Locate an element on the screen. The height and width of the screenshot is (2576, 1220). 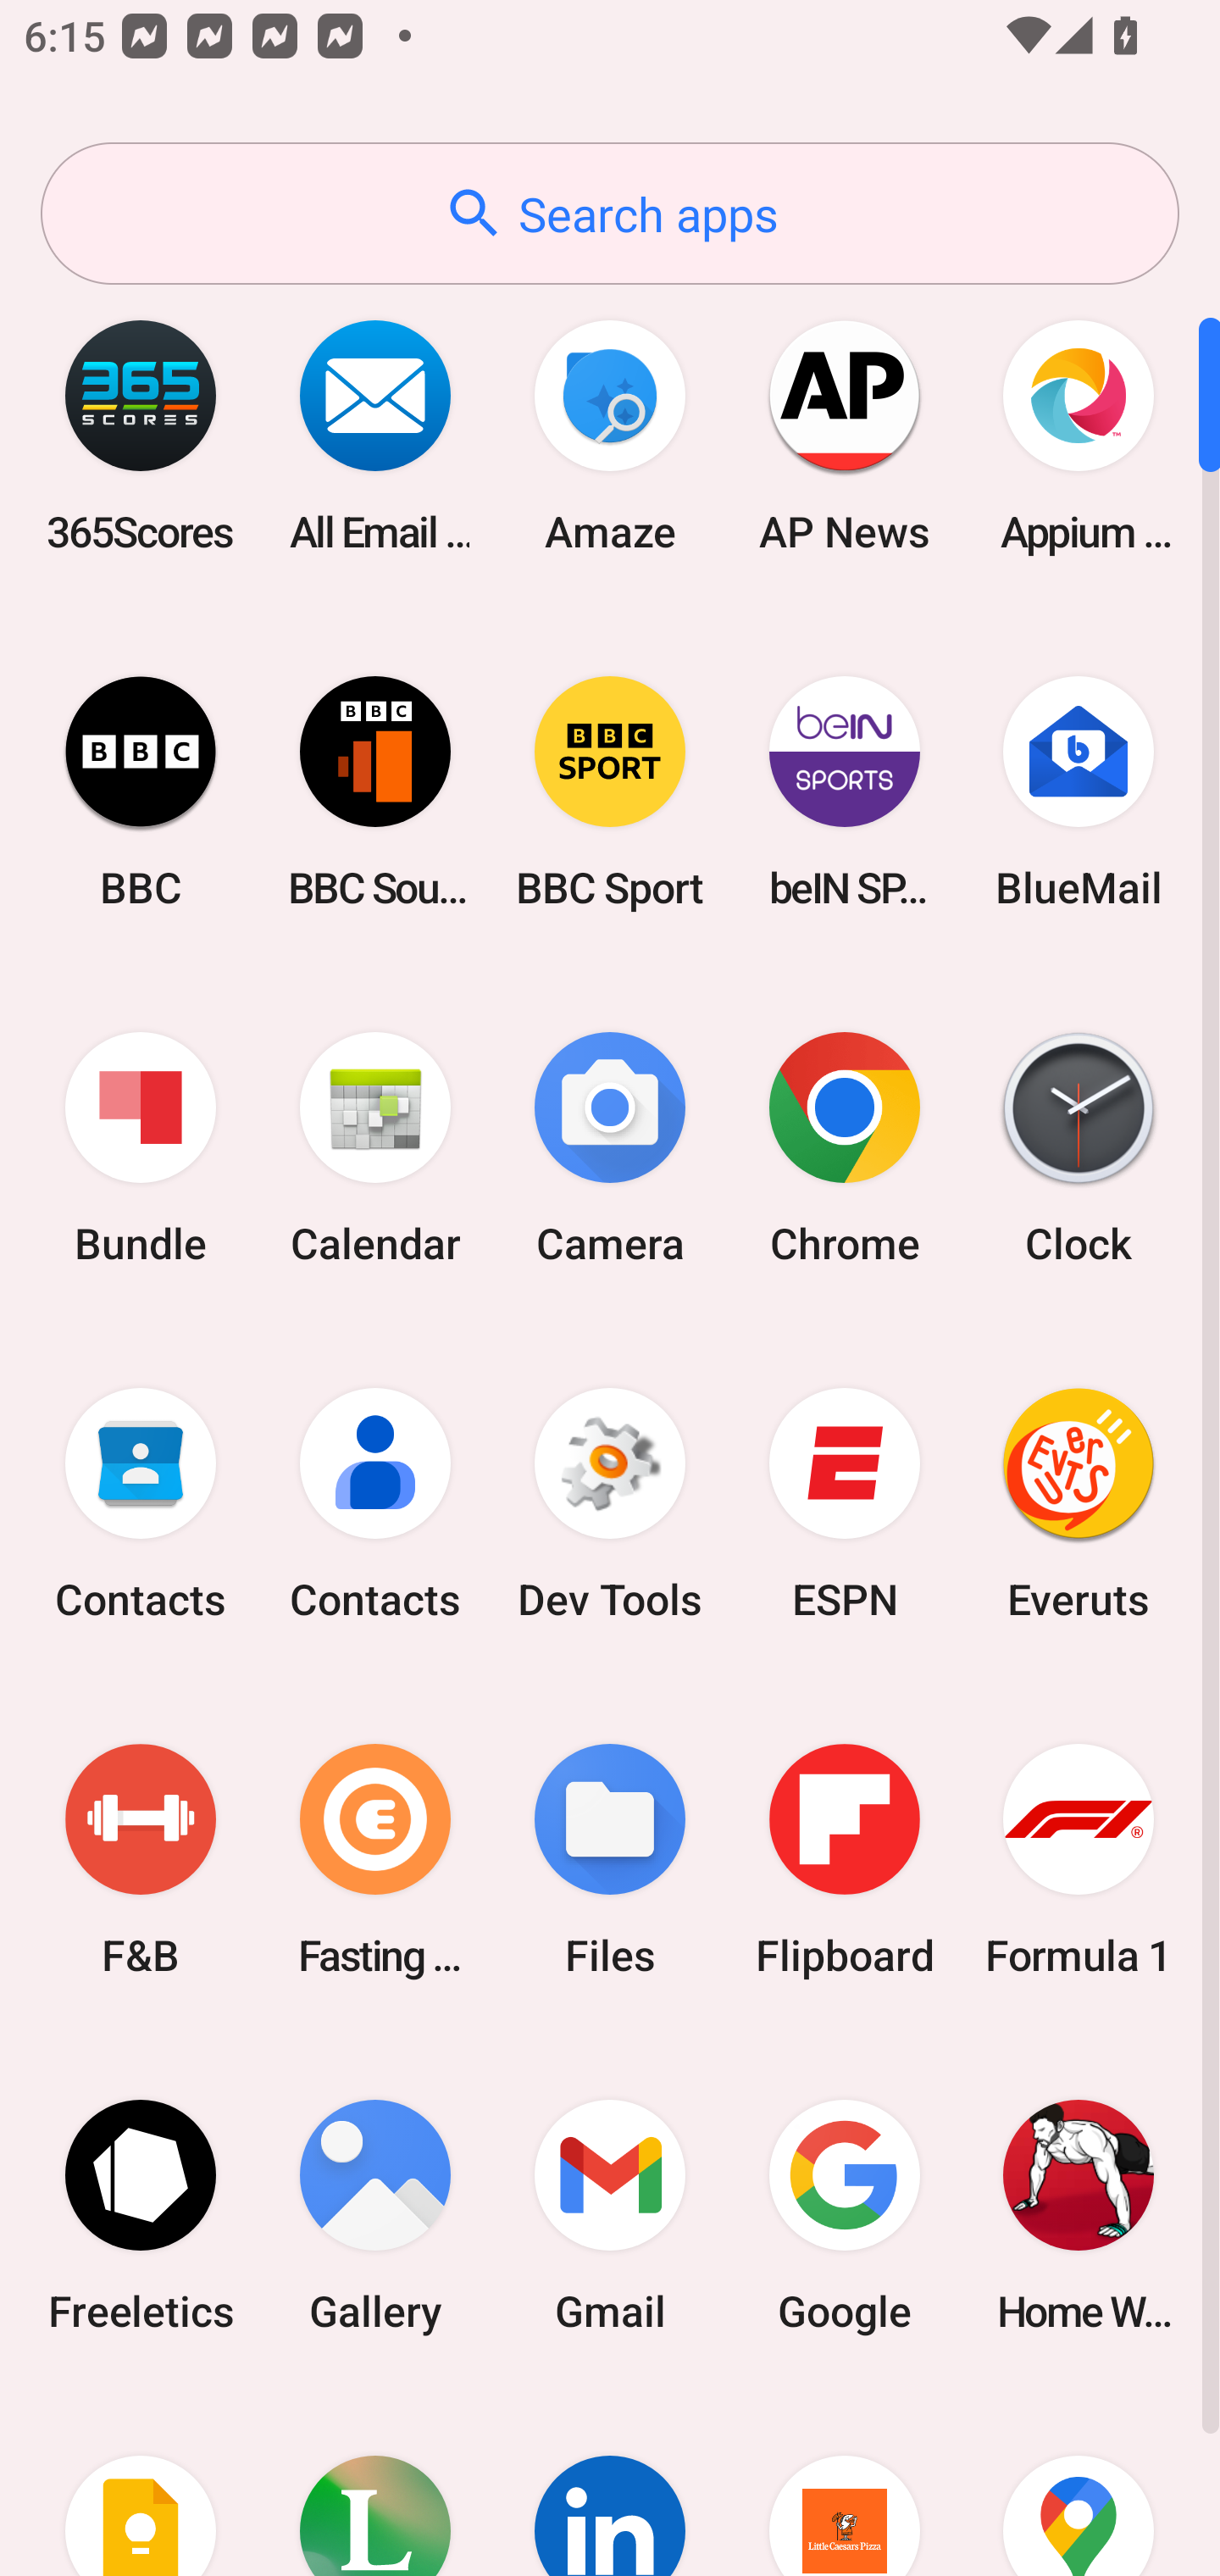
Calendar is located at coordinates (375, 1149).